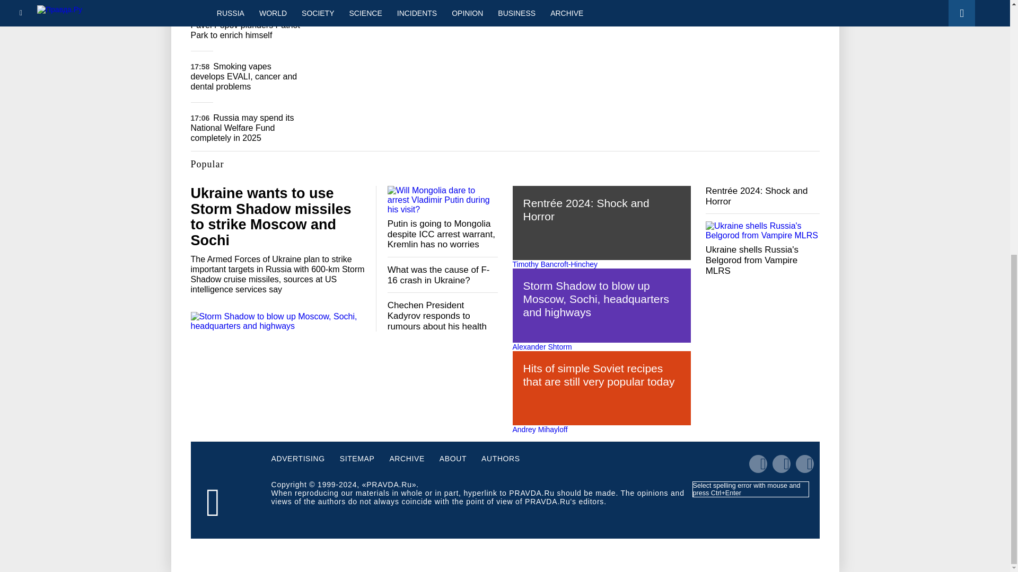  Describe the element at coordinates (991, 172) in the screenshot. I see `Back to top` at that location.